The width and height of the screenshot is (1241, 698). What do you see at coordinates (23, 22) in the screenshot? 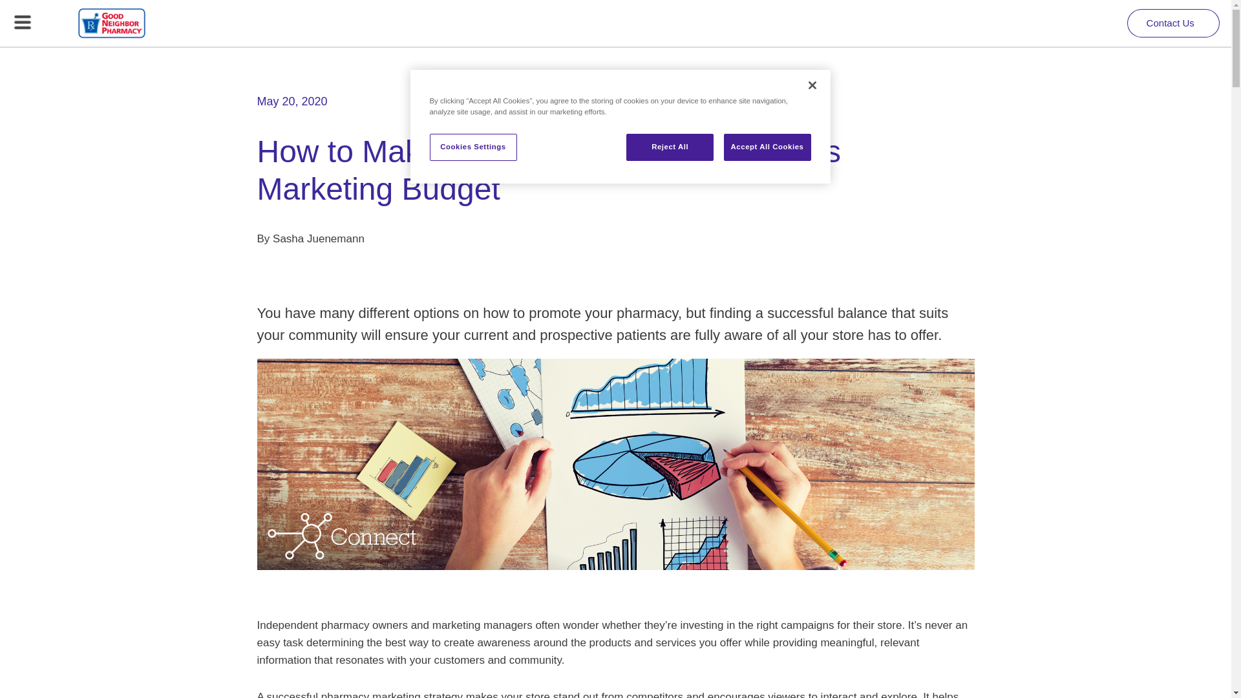
I see `menu toggle` at bounding box center [23, 22].